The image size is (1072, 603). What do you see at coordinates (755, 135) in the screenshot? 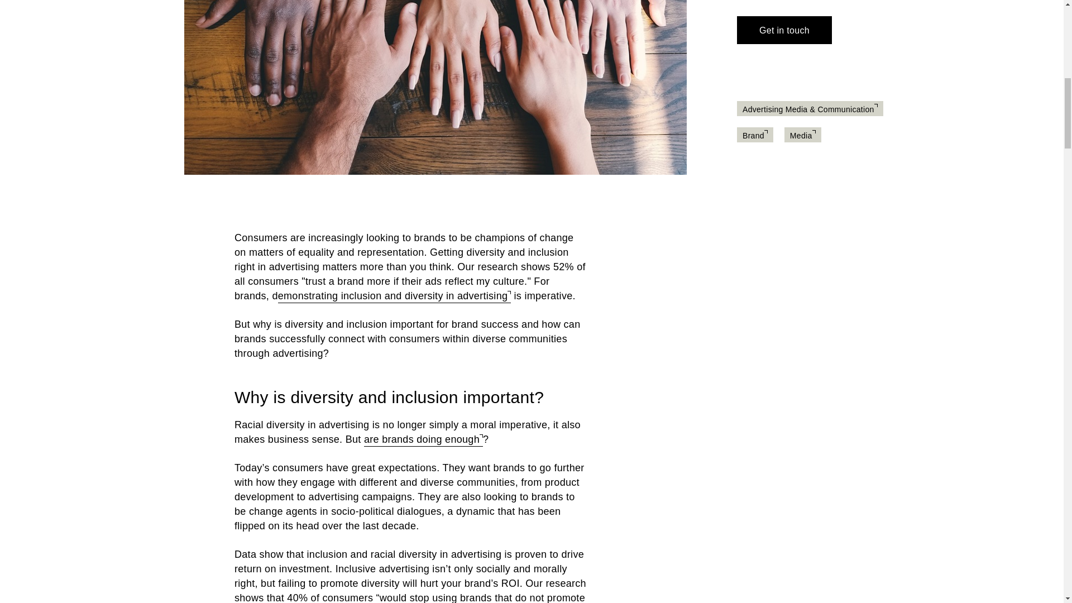
I see `Brand` at bounding box center [755, 135].